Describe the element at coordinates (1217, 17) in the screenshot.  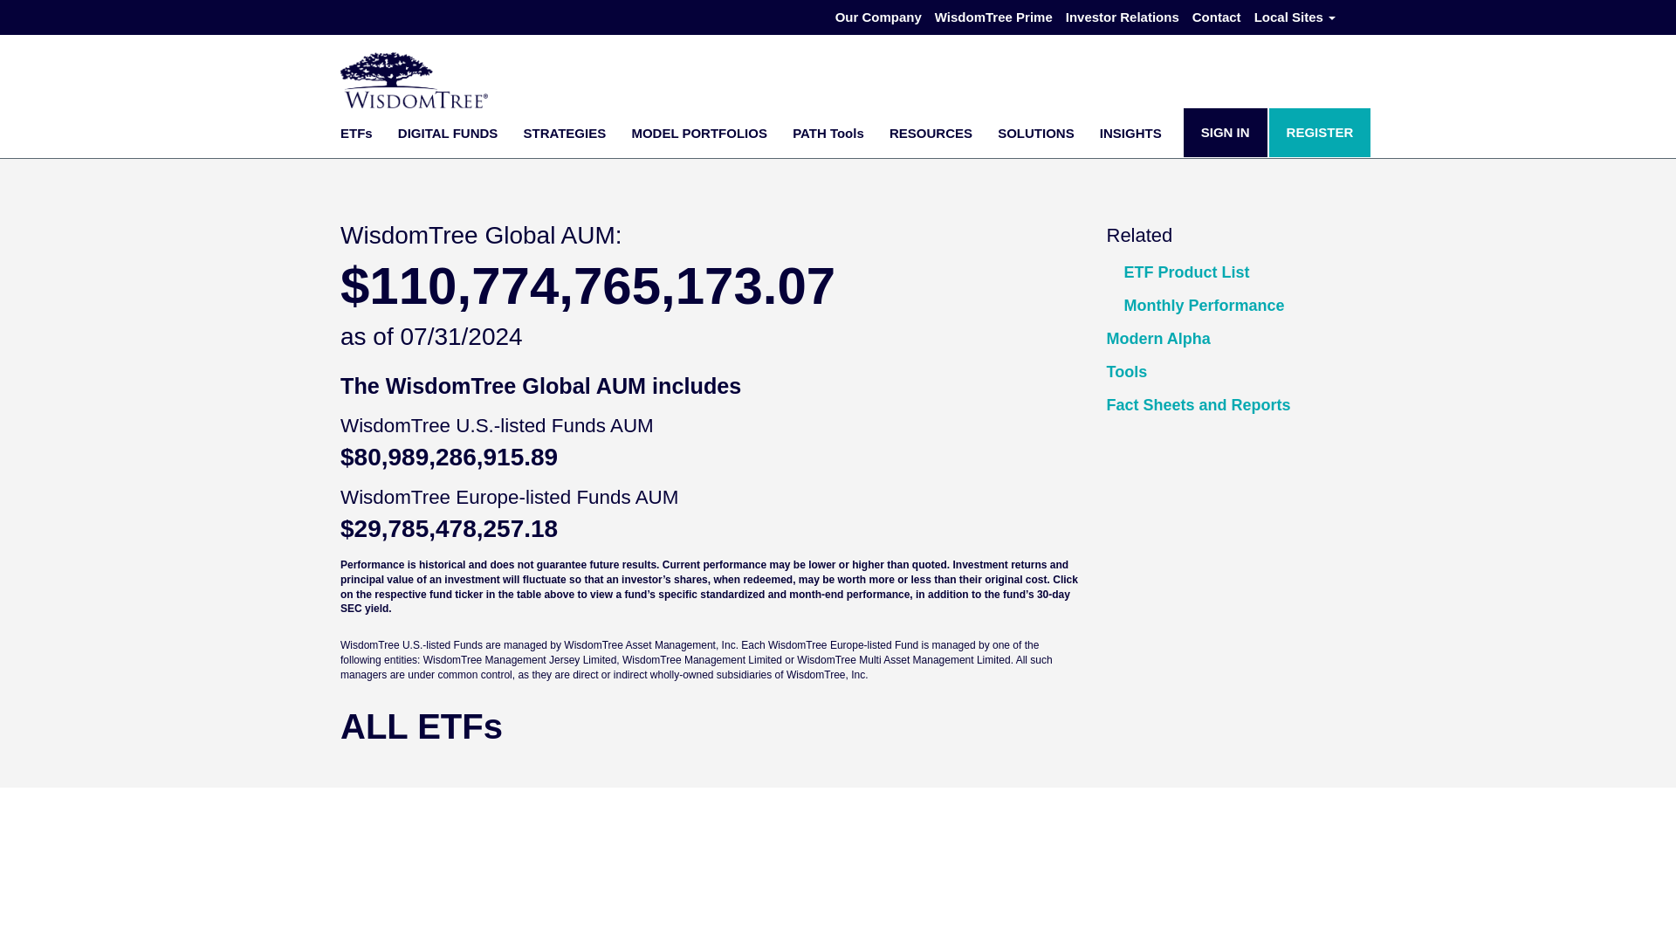
I see `Contact` at that location.